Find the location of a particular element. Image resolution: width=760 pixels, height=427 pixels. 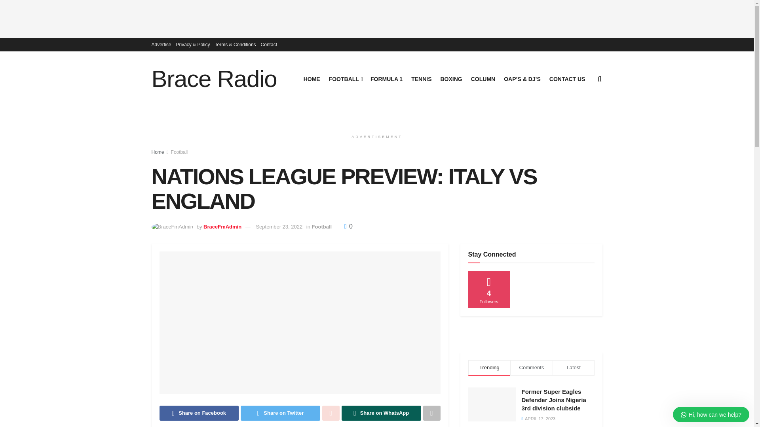

COLUMN is located at coordinates (483, 79).